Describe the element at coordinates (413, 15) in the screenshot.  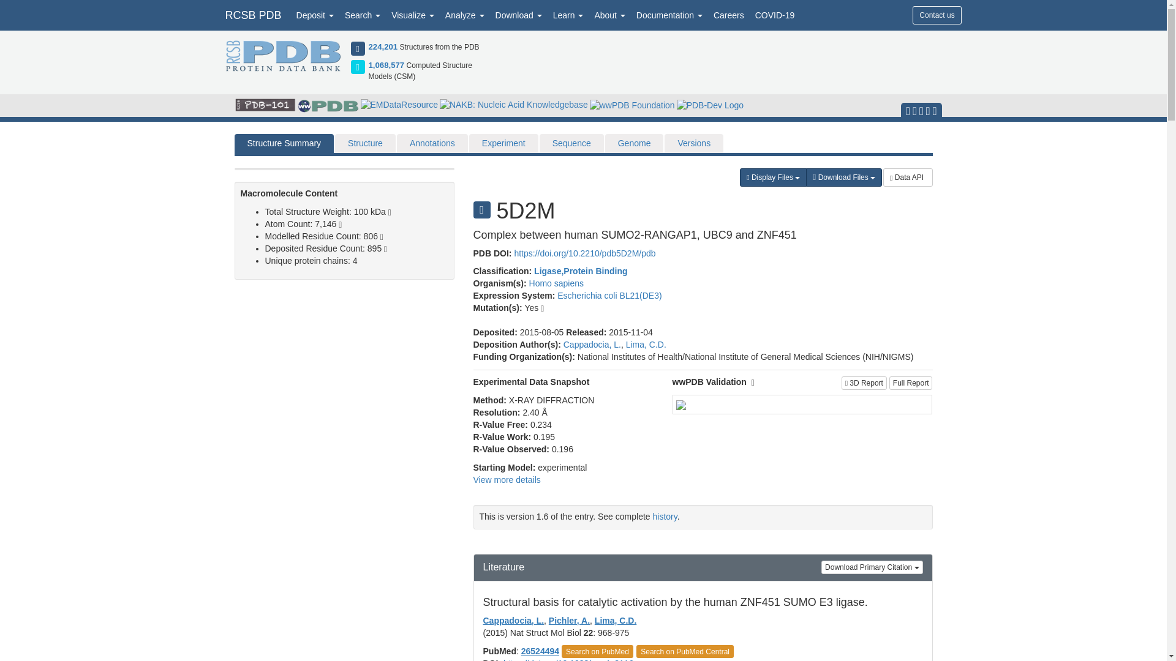
I see `Visualize ` at that location.